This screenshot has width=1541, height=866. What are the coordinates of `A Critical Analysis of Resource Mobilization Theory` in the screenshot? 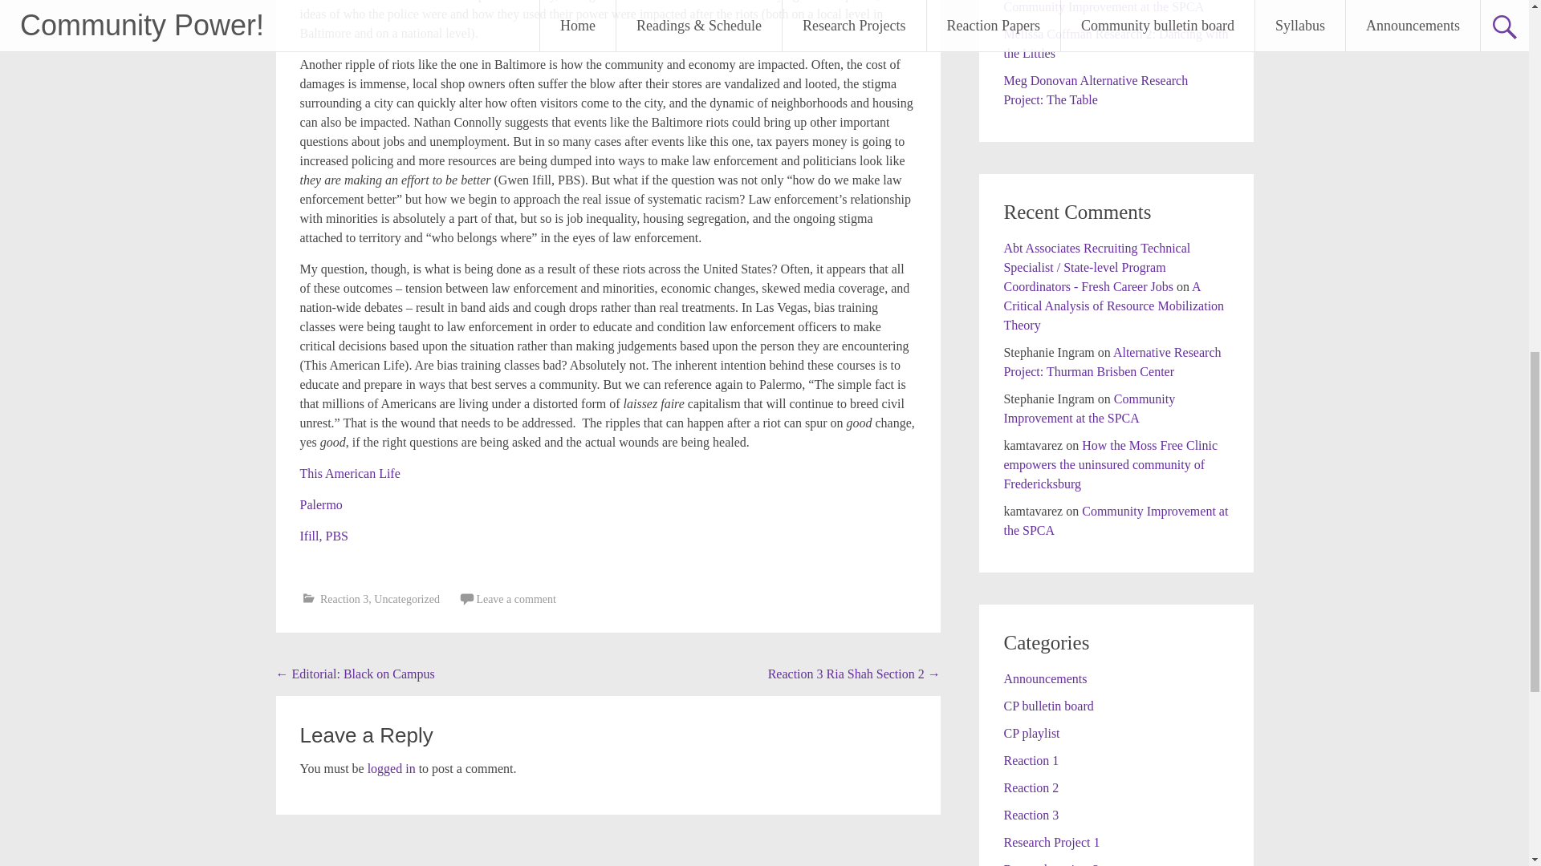 It's located at (1112, 305).